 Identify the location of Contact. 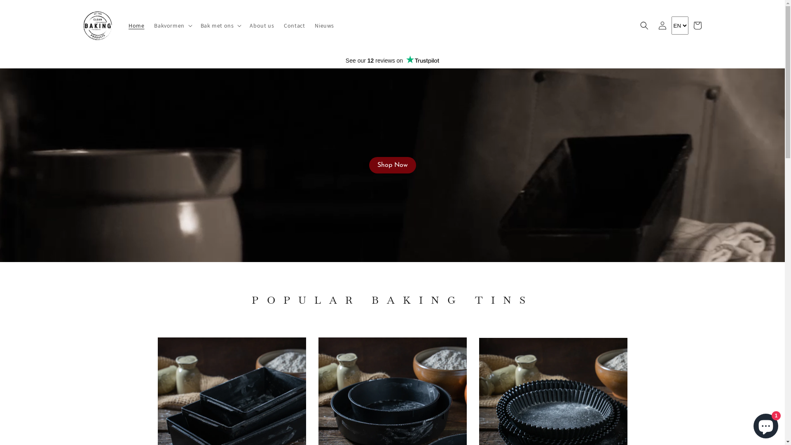
(294, 26).